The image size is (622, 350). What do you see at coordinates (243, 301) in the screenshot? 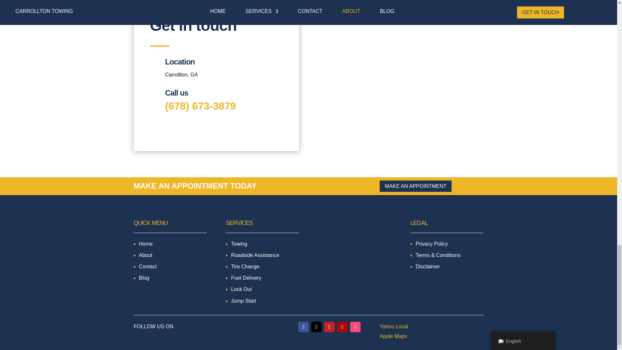
I see `Jump Start` at bounding box center [243, 301].